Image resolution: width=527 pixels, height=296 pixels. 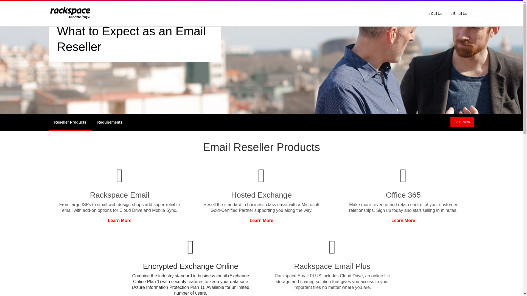 What do you see at coordinates (70, 122) in the screenshot?
I see `Reseller Products` at bounding box center [70, 122].